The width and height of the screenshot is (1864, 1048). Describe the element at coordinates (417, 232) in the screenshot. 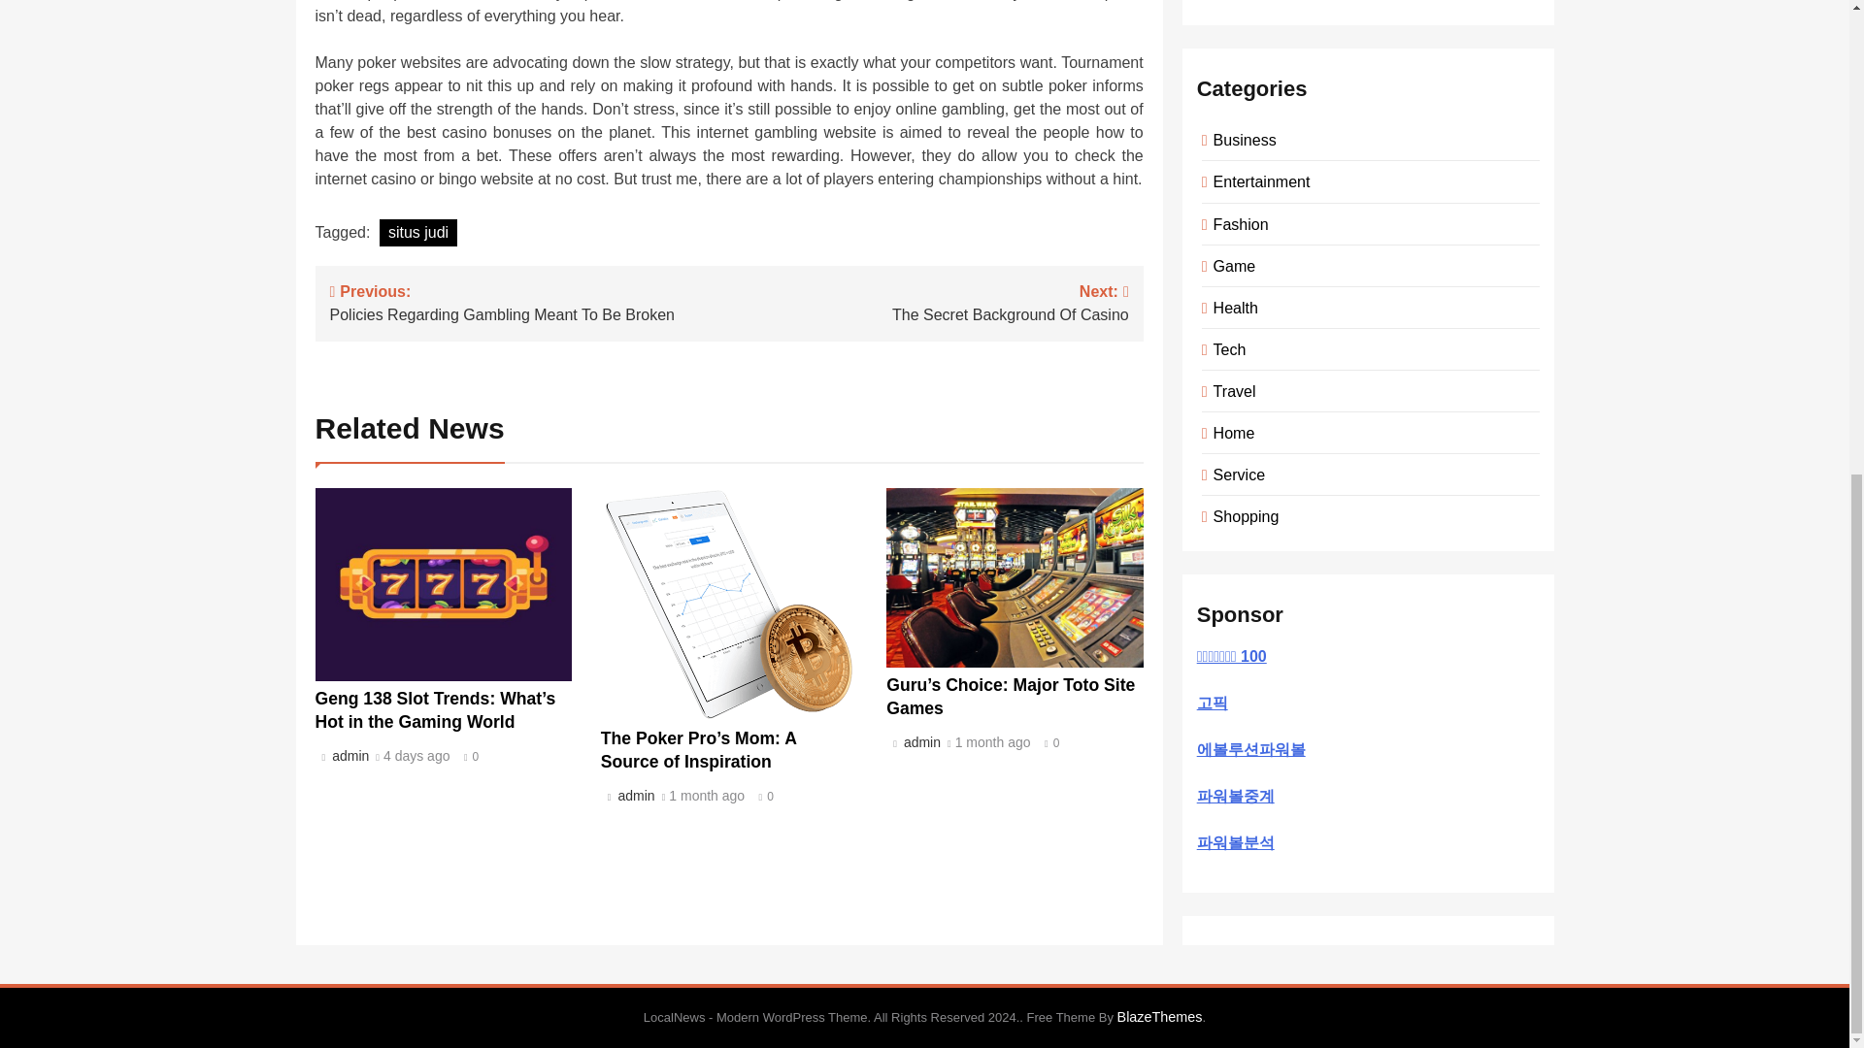

I see `situs judi` at that location.